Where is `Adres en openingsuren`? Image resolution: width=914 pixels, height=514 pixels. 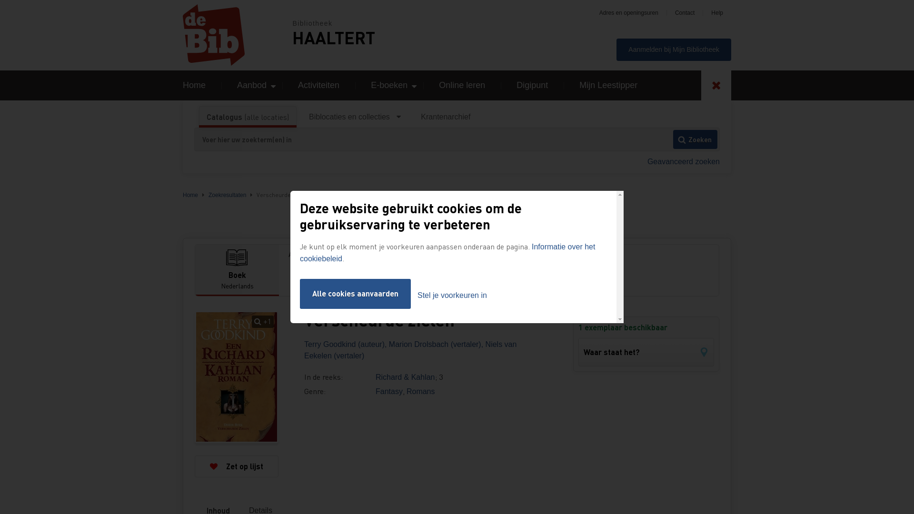 Adres en openingsuren is located at coordinates (629, 13).